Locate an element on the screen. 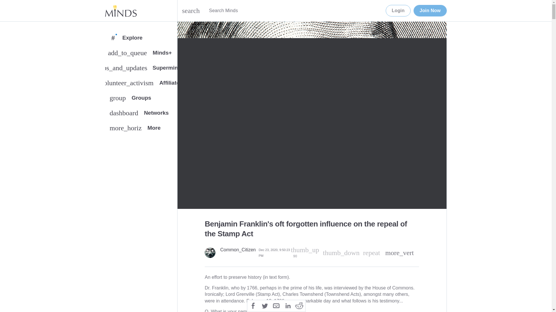  repeat is located at coordinates (288, 305).